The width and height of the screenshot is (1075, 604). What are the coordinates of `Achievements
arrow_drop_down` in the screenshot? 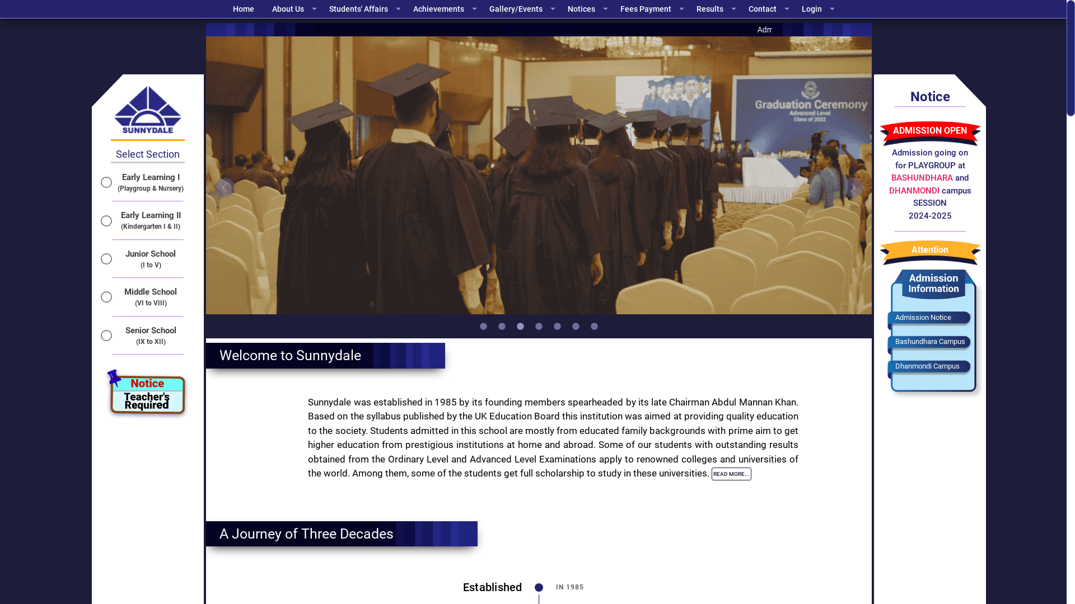 It's located at (447, 9).